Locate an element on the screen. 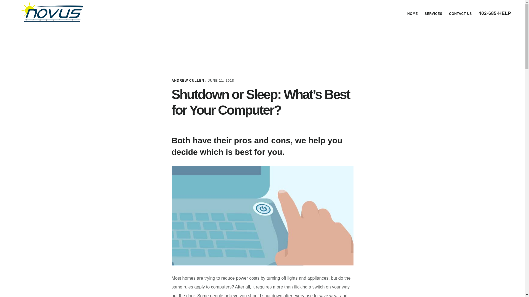 The height and width of the screenshot is (297, 529). 402-685-HELP is located at coordinates (495, 14).